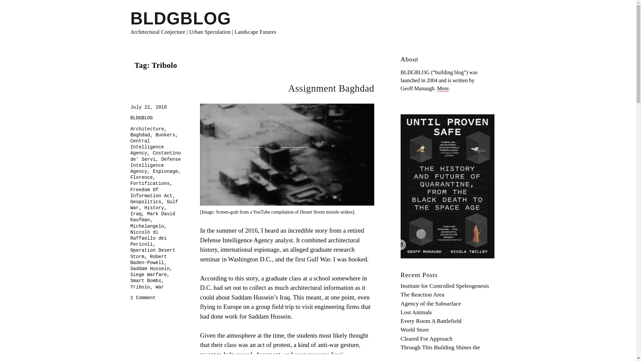 The image size is (641, 361). What do you see at coordinates (180, 19) in the screenshot?
I see `BLDGBLOG` at bounding box center [180, 19].